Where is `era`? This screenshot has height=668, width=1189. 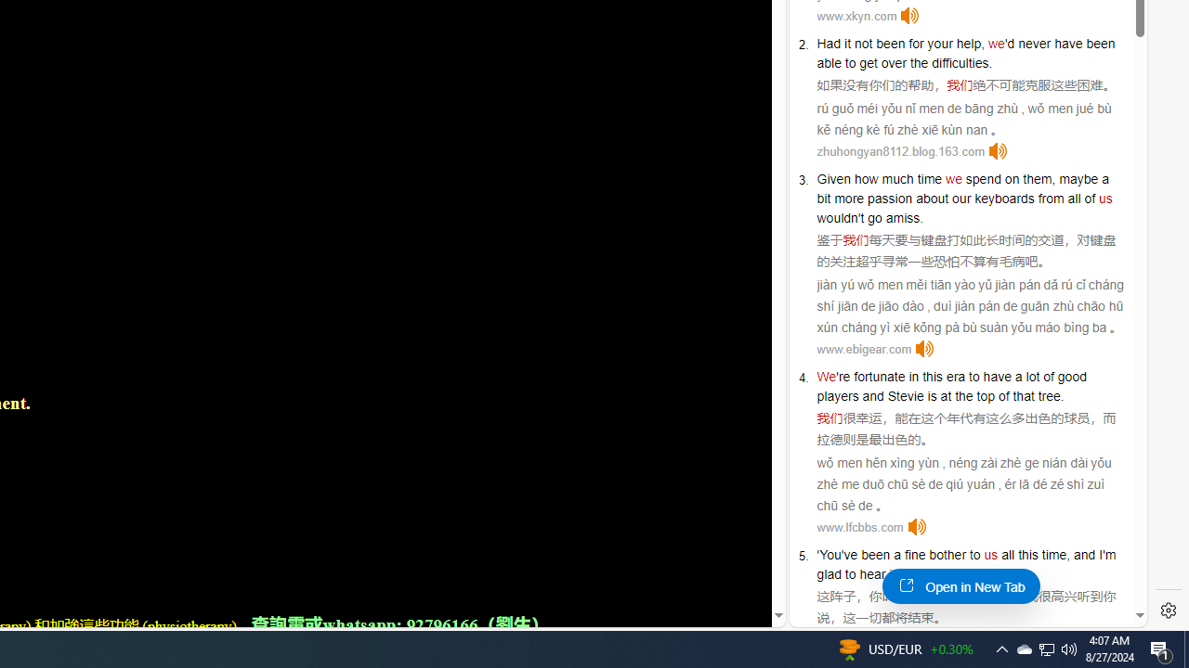
era is located at coordinates (955, 377).